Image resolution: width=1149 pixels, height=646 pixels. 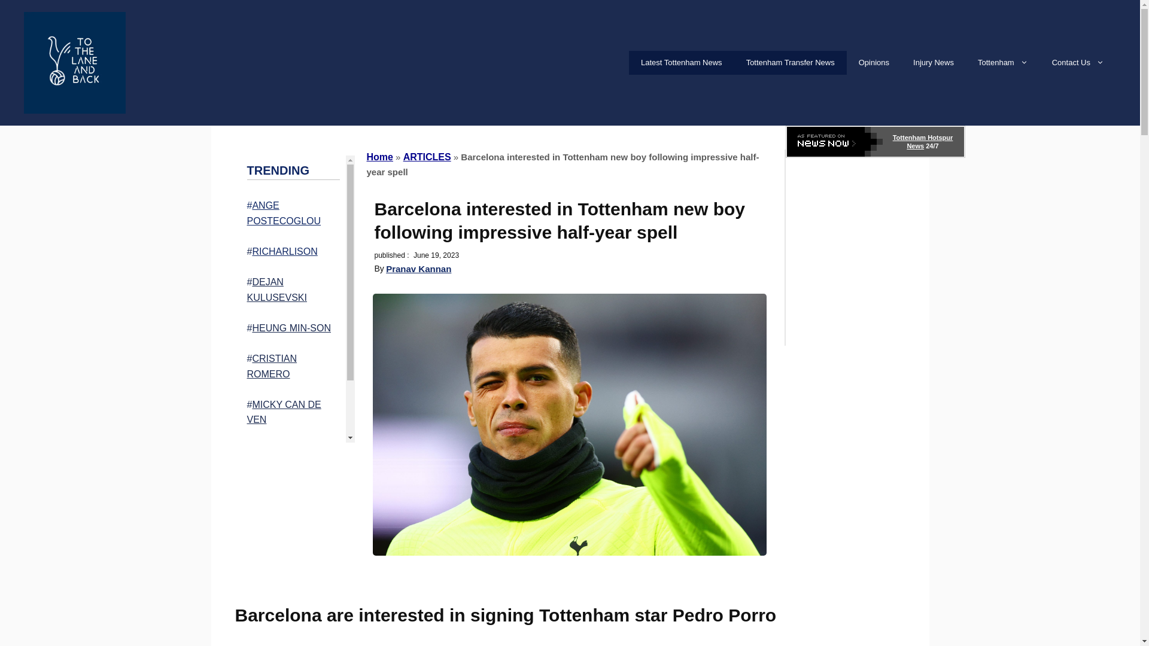 I want to click on Tottenham, so click(x=1003, y=63).